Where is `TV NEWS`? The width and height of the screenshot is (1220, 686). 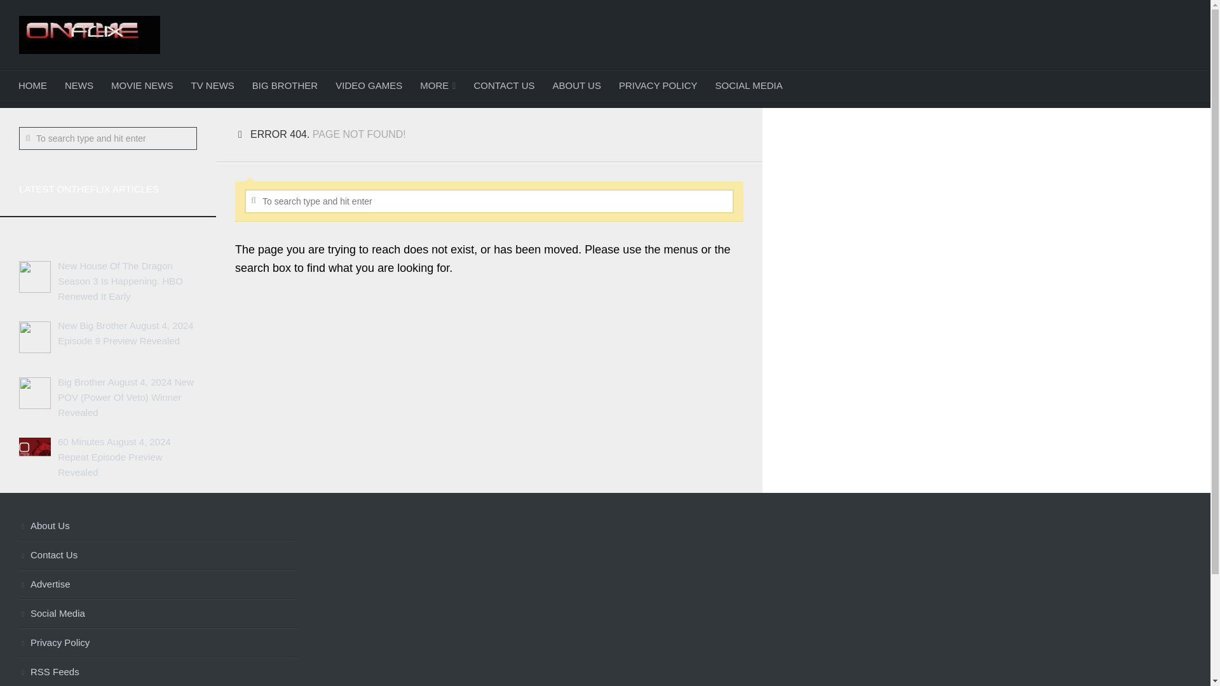 TV NEWS is located at coordinates (212, 85).